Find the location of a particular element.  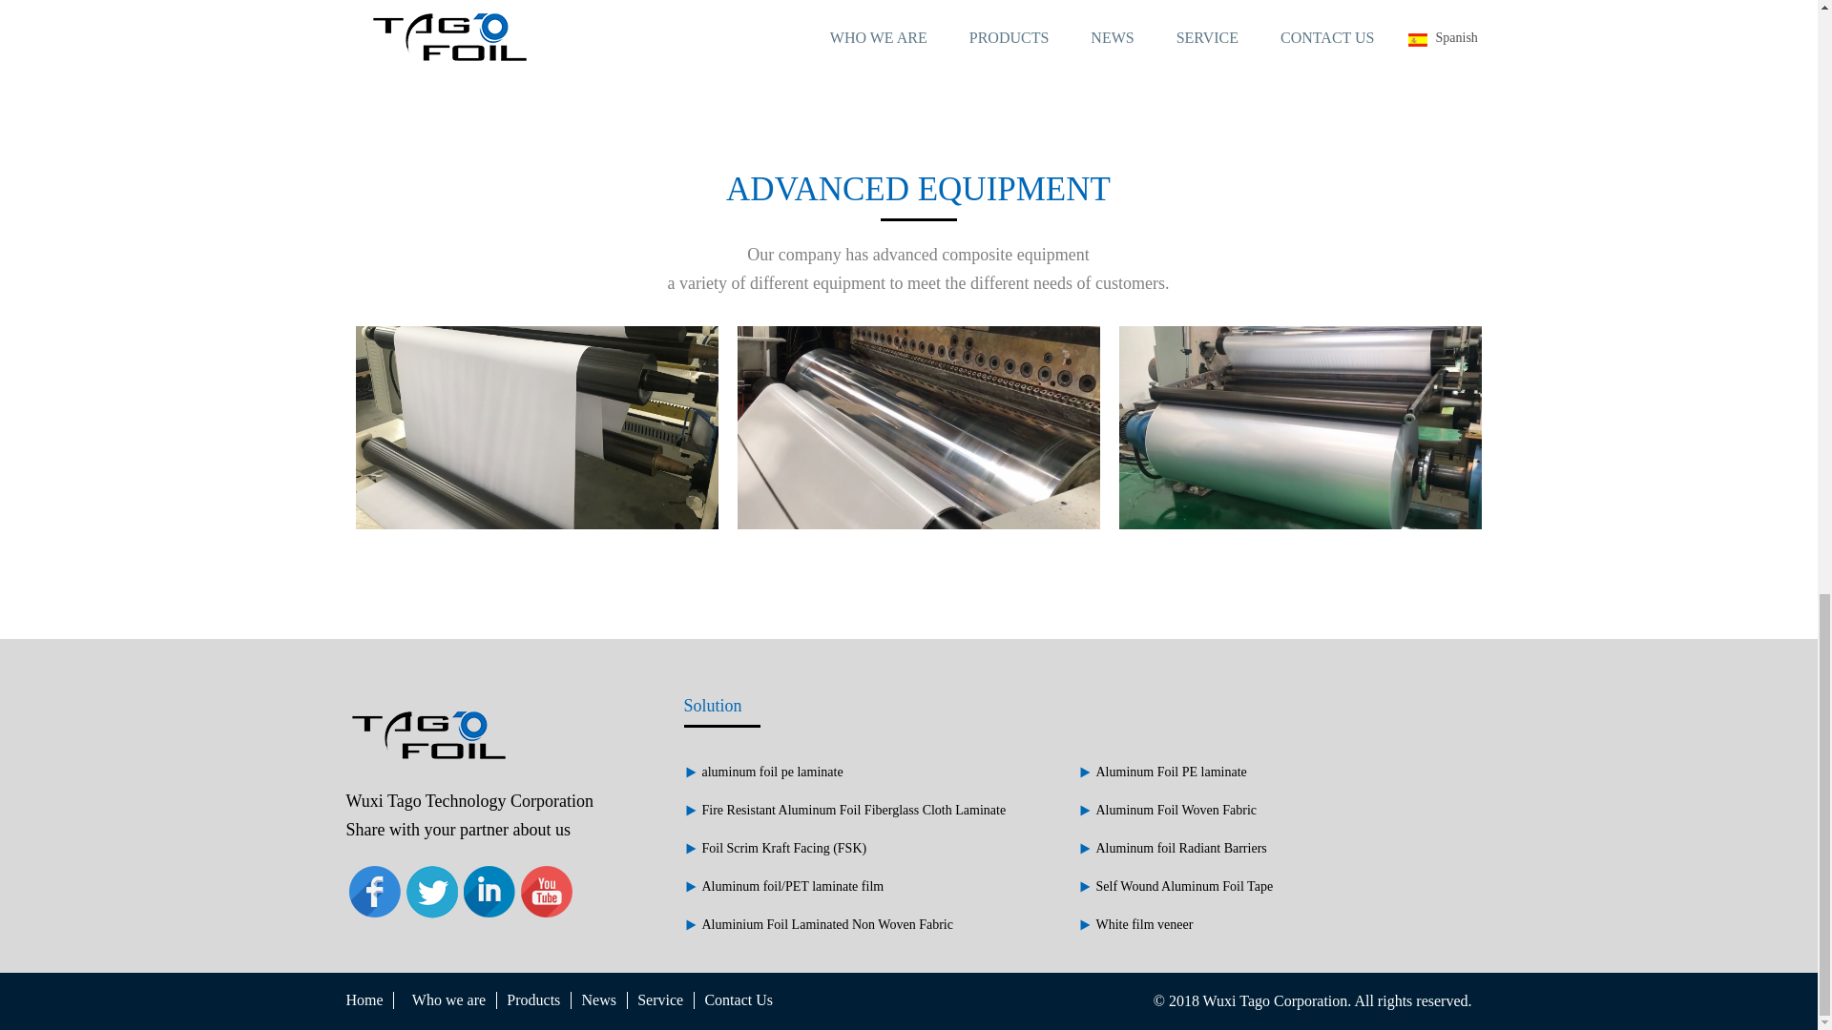

Home is located at coordinates (364, 999).